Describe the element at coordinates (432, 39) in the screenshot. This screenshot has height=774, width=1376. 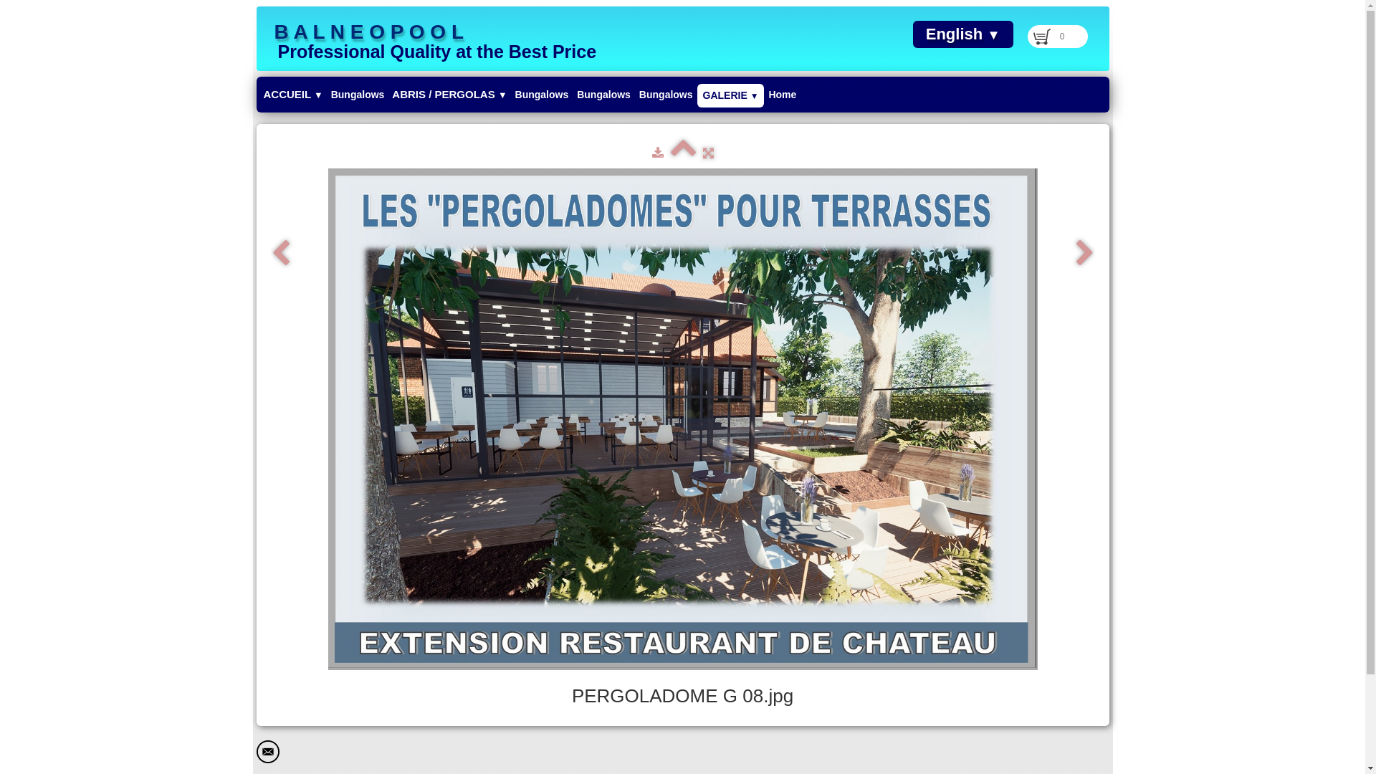
I see `B A L N E O P O O L
Professional Quality at the Best Price` at that location.